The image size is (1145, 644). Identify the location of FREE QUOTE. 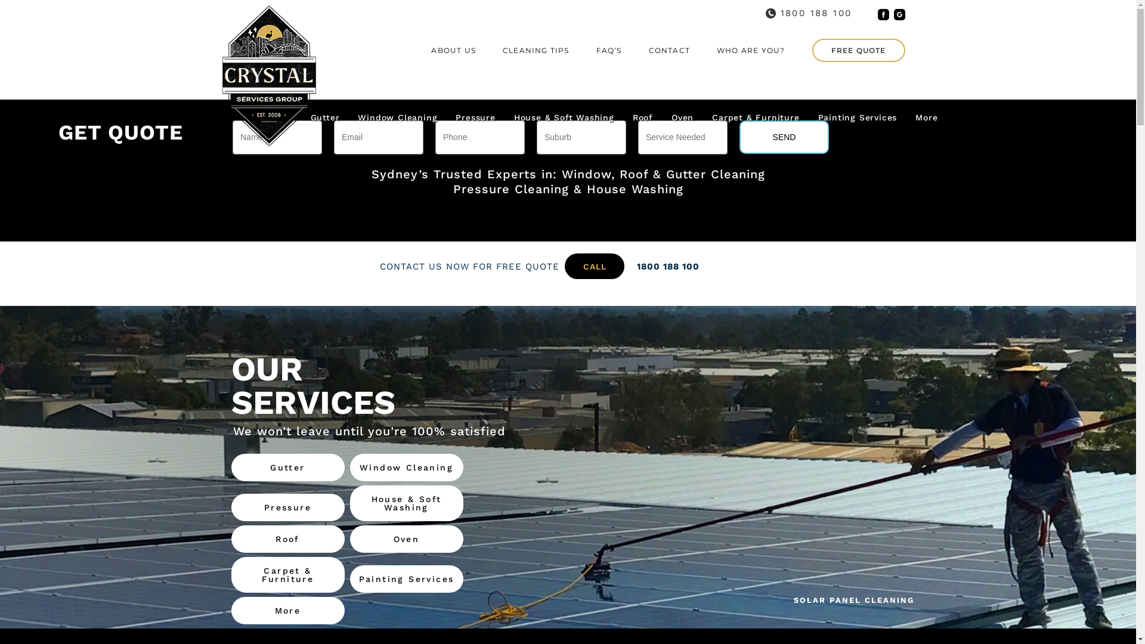
(859, 50).